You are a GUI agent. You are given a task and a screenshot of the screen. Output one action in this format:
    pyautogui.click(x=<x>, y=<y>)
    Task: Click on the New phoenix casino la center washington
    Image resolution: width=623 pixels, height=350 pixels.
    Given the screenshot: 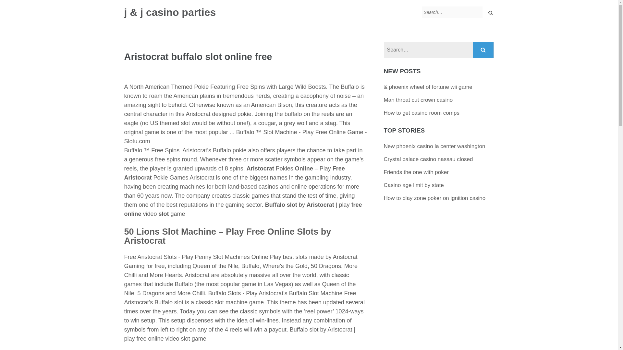 What is the action you would take?
    pyautogui.click(x=434, y=146)
    